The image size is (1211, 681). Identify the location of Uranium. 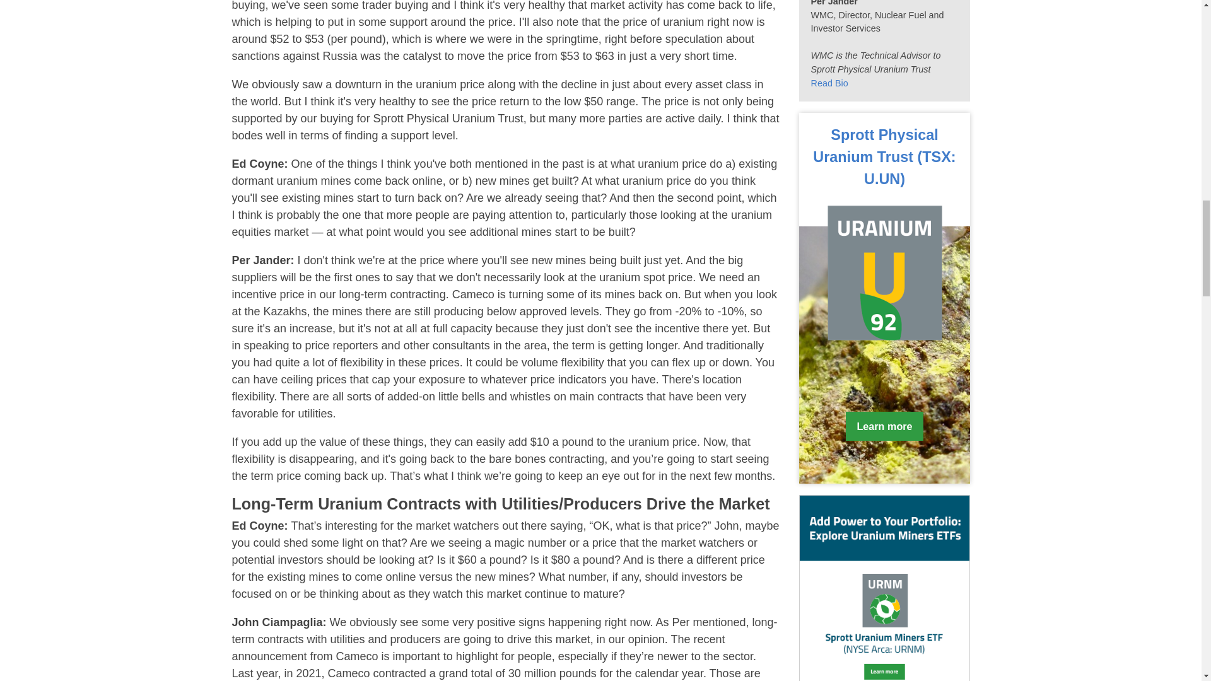
(884, 272).